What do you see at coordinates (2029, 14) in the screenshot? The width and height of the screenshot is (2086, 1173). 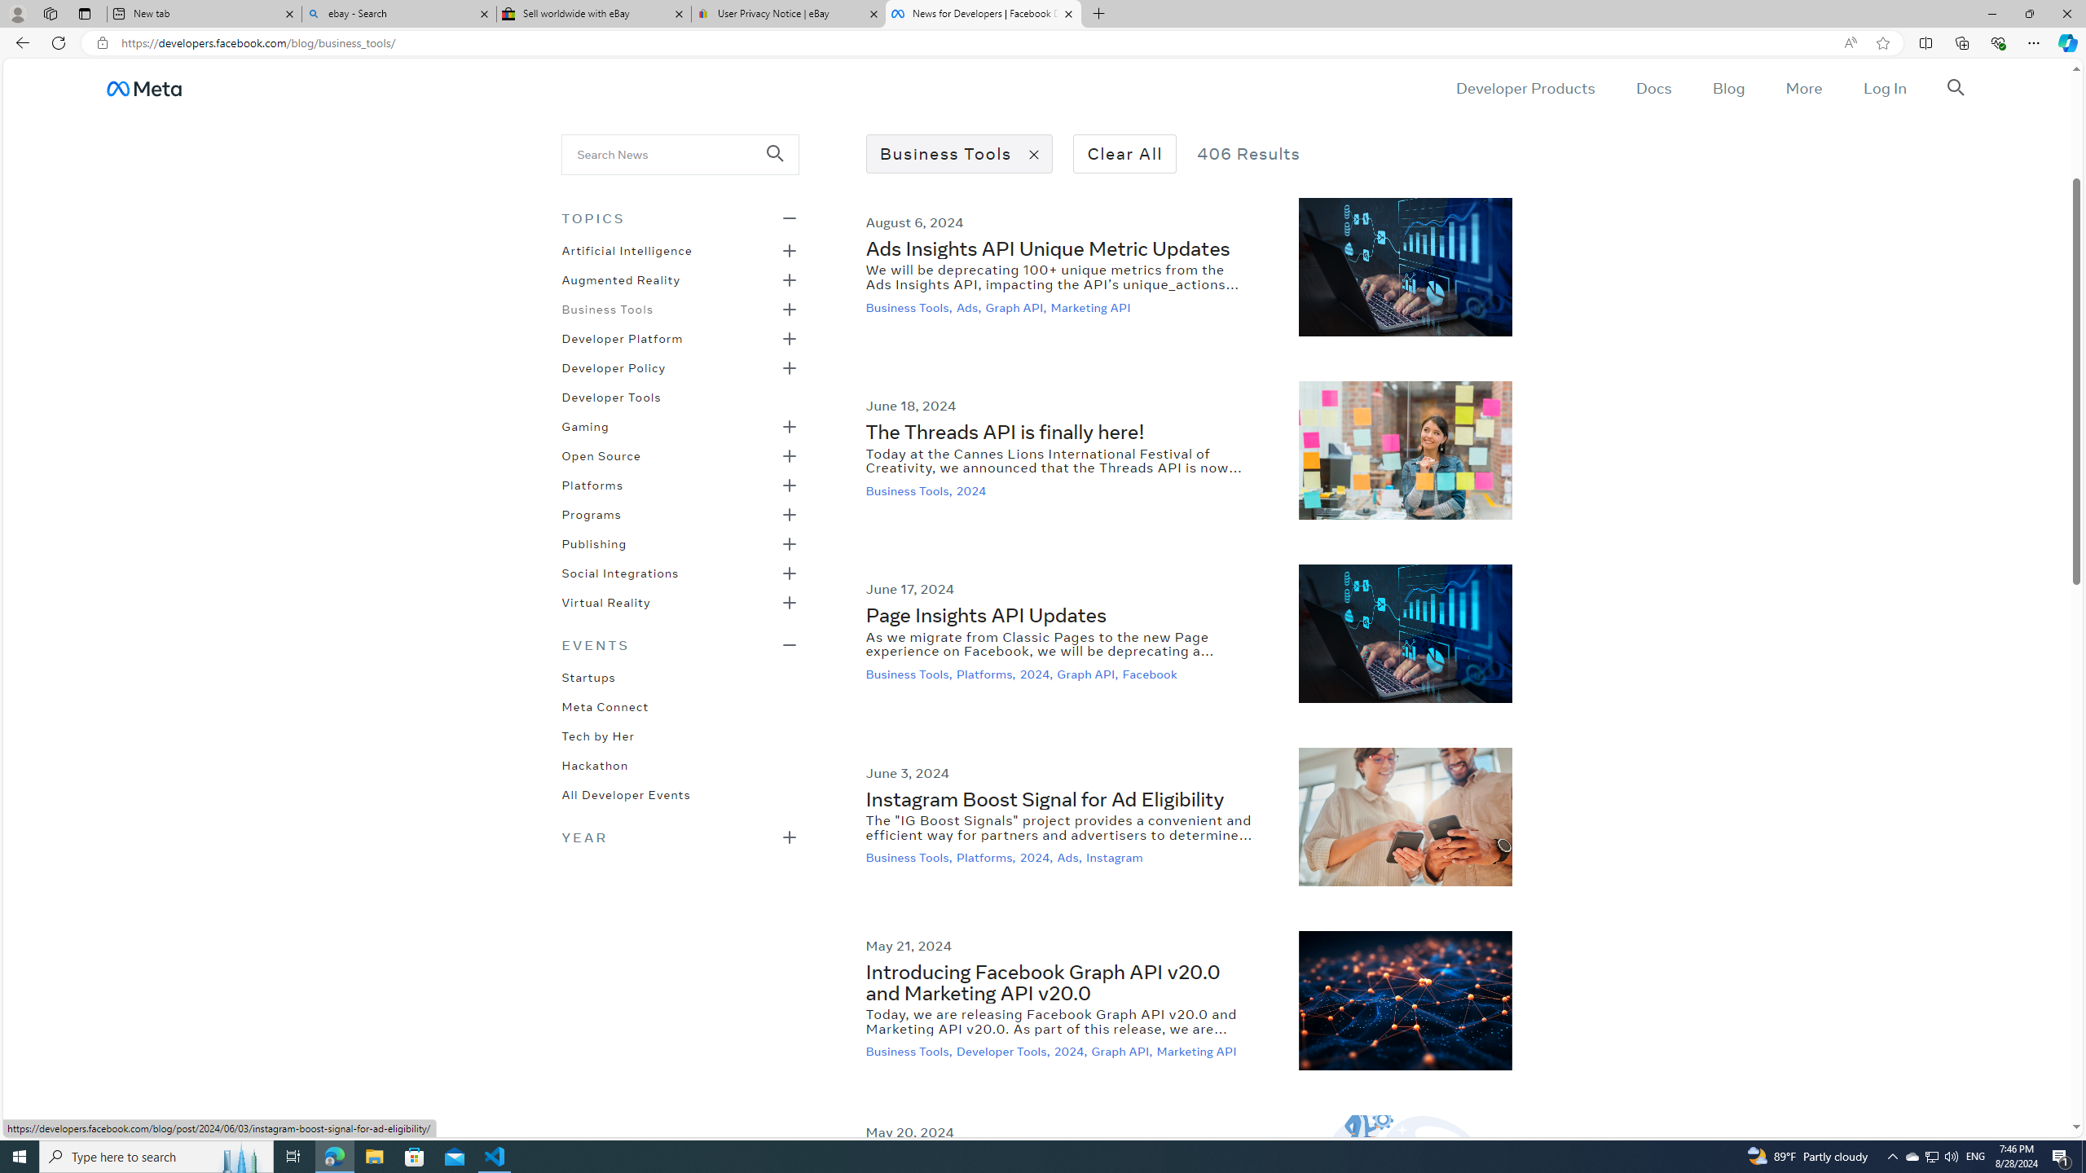 I see `Restore` at bounding box center [2029, 14].